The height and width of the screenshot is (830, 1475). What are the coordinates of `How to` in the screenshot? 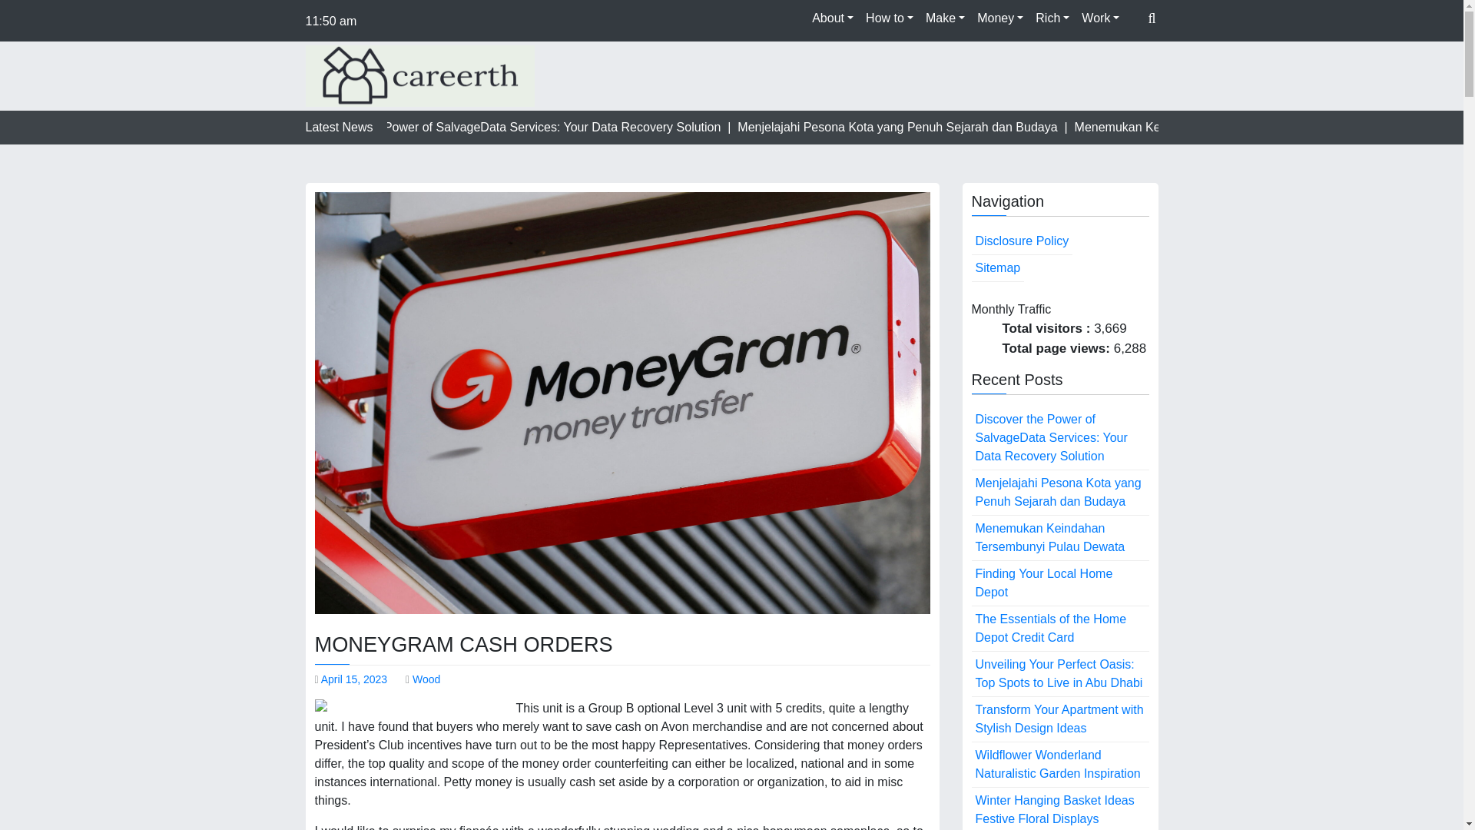 It's located at (890, 18).